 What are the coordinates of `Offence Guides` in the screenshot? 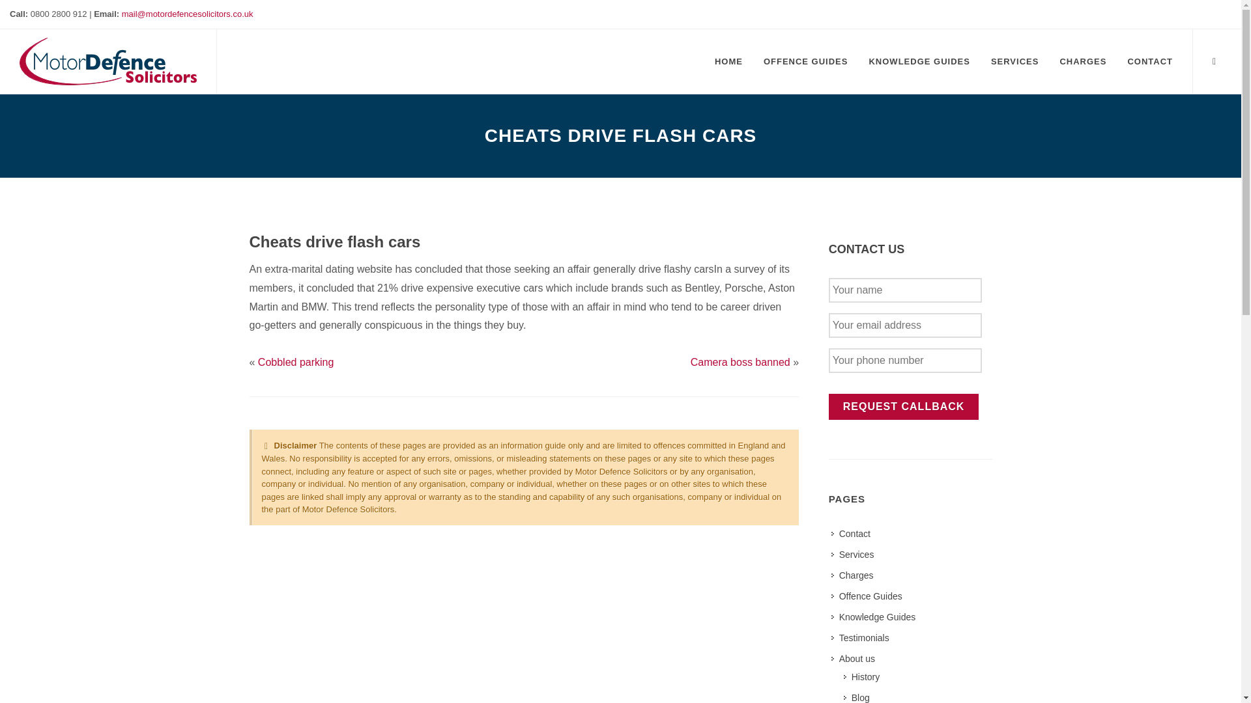 It's located at (806, 61).